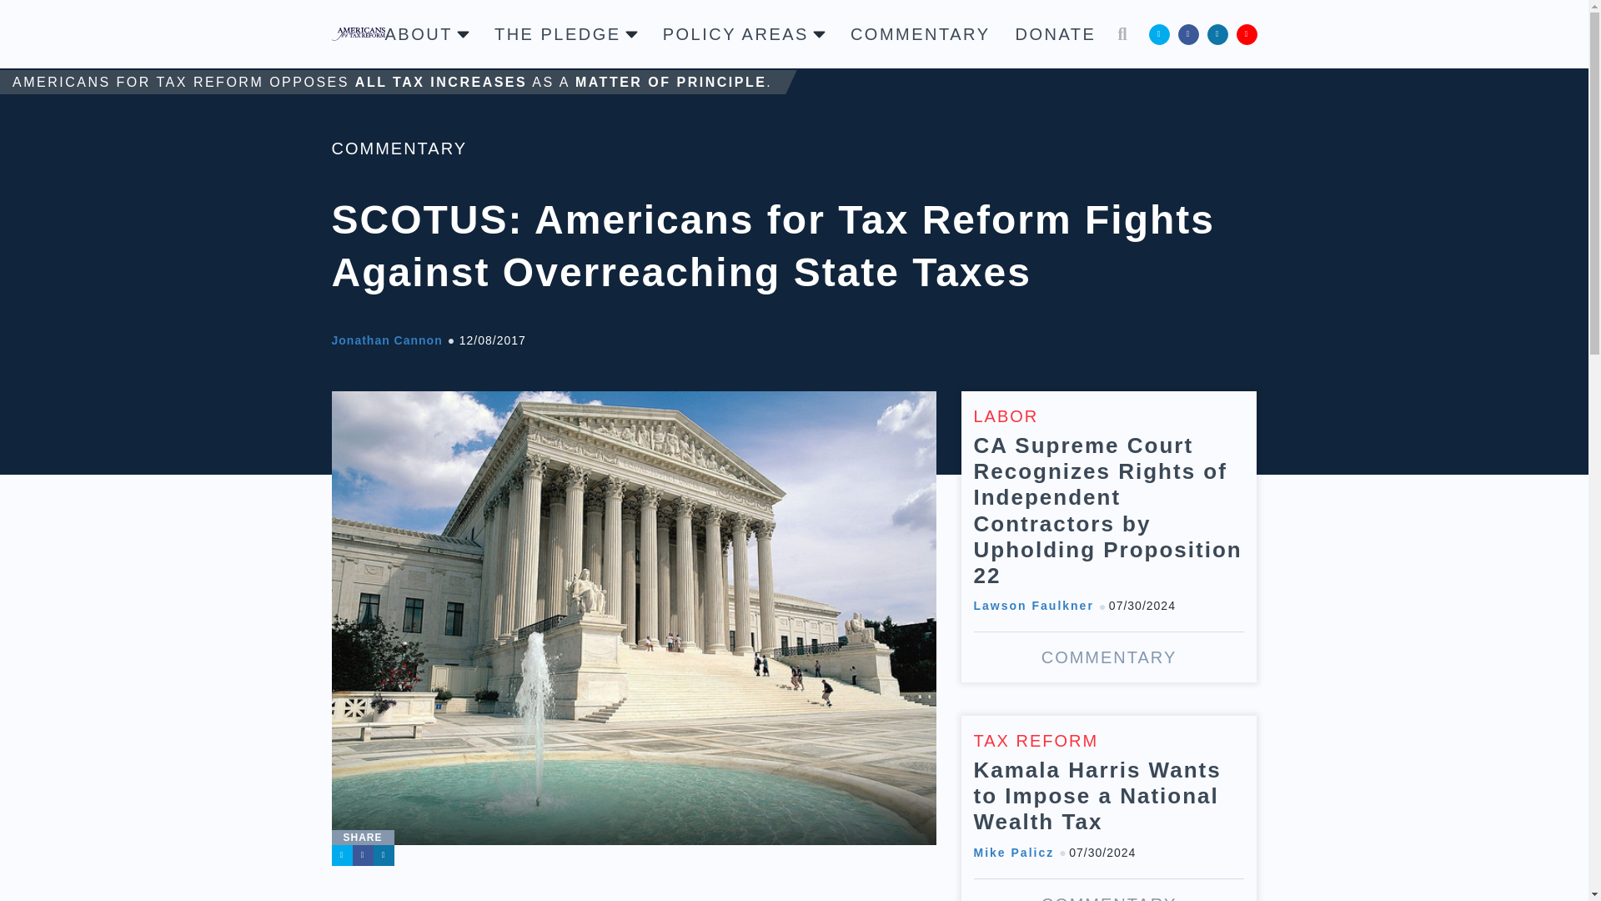  I want to click on Facebook, so click(362, 855).